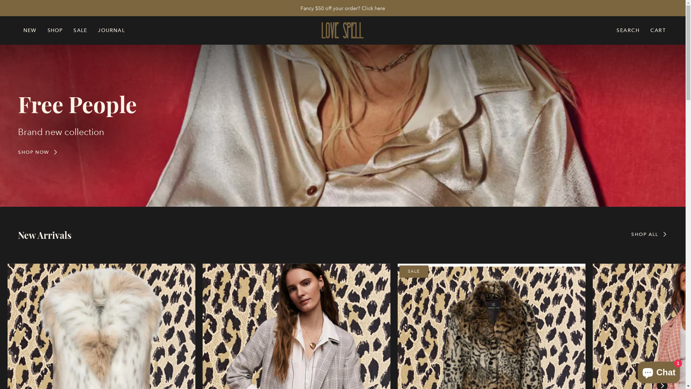 This screenshot has width=691, height=389. What do you see at coordinates (628, 30) in the screenshot?
I see `SEARCH` at bounding box center [628, 30].